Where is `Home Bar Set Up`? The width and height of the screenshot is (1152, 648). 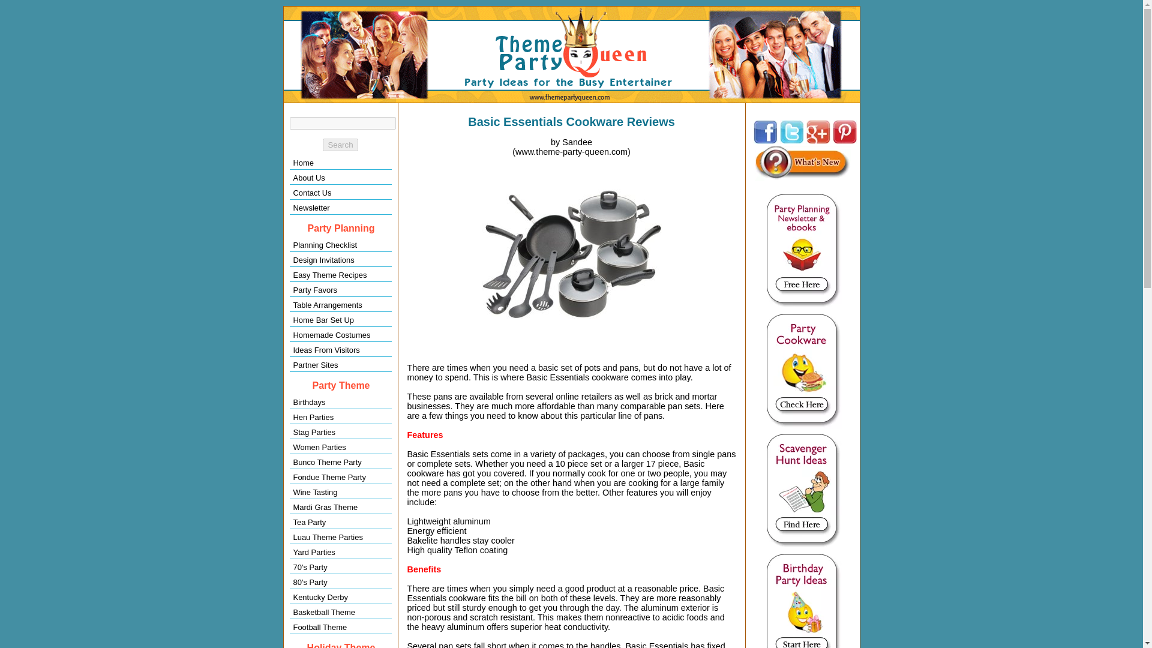
Home Bar Set Up is located at coordinates (340, 320).